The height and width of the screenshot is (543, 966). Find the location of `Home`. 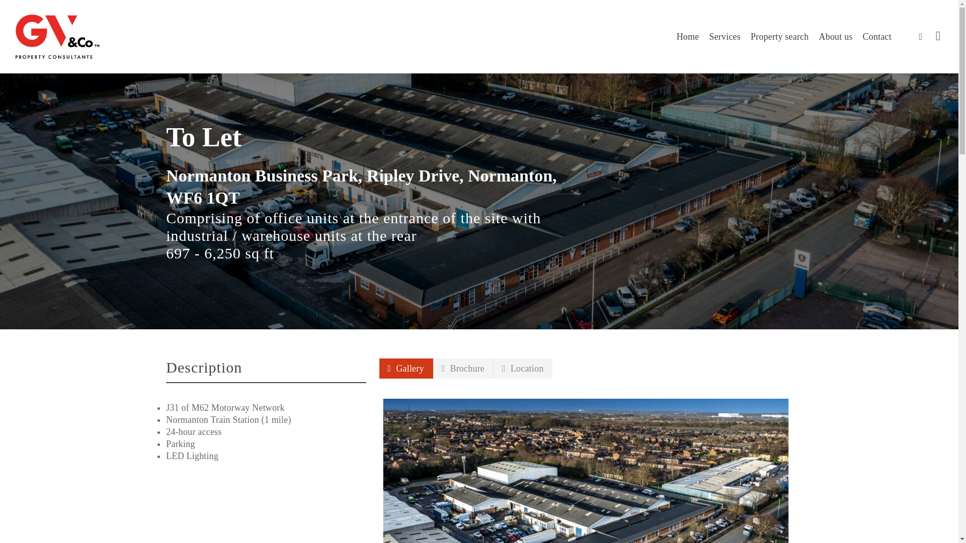

Home is located at coordinates (688, 36).